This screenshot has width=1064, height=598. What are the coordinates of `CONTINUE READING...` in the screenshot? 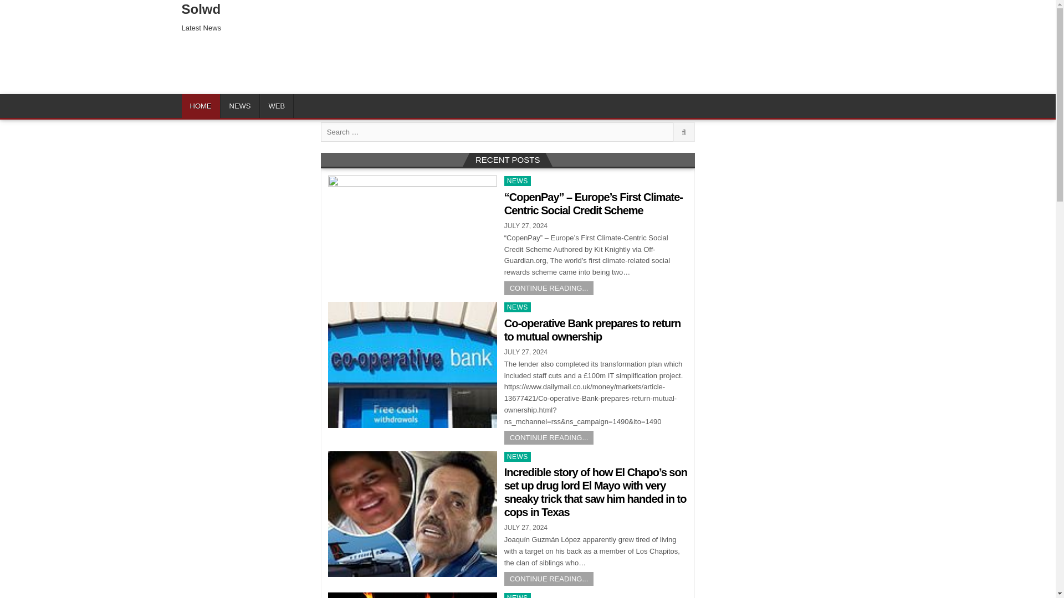 It's located at (549, 288).